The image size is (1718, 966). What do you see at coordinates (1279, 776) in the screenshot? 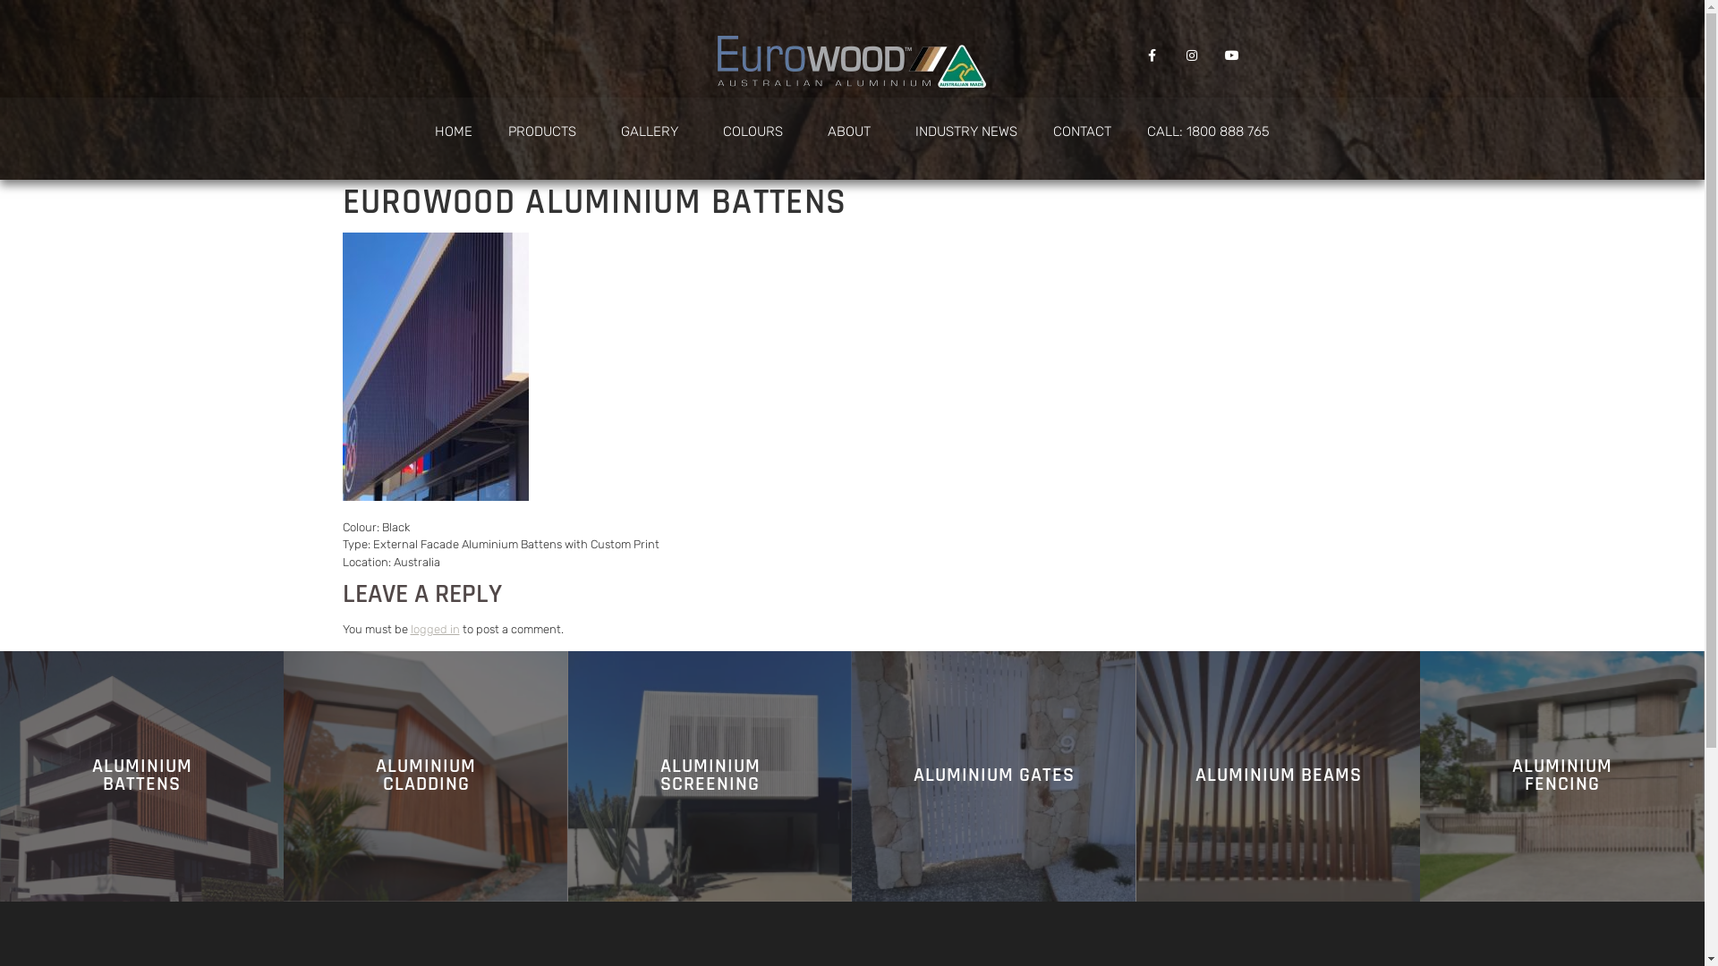
I see `ALUMINIUM BEAMS` at bounding box center [1279, 776].